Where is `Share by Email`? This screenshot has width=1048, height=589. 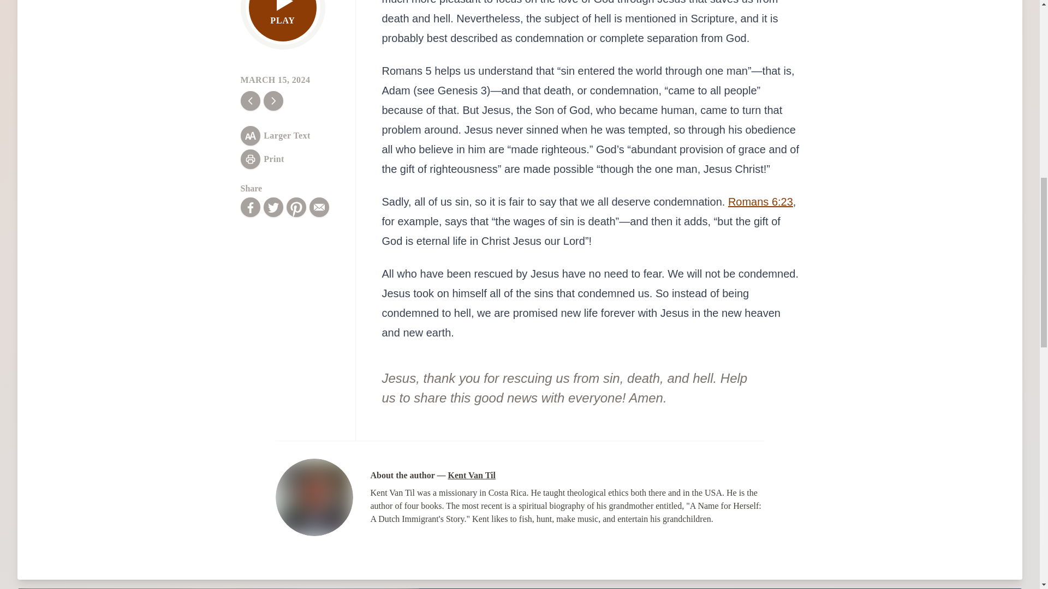
Share by Email is located at coordinates (319, 207).